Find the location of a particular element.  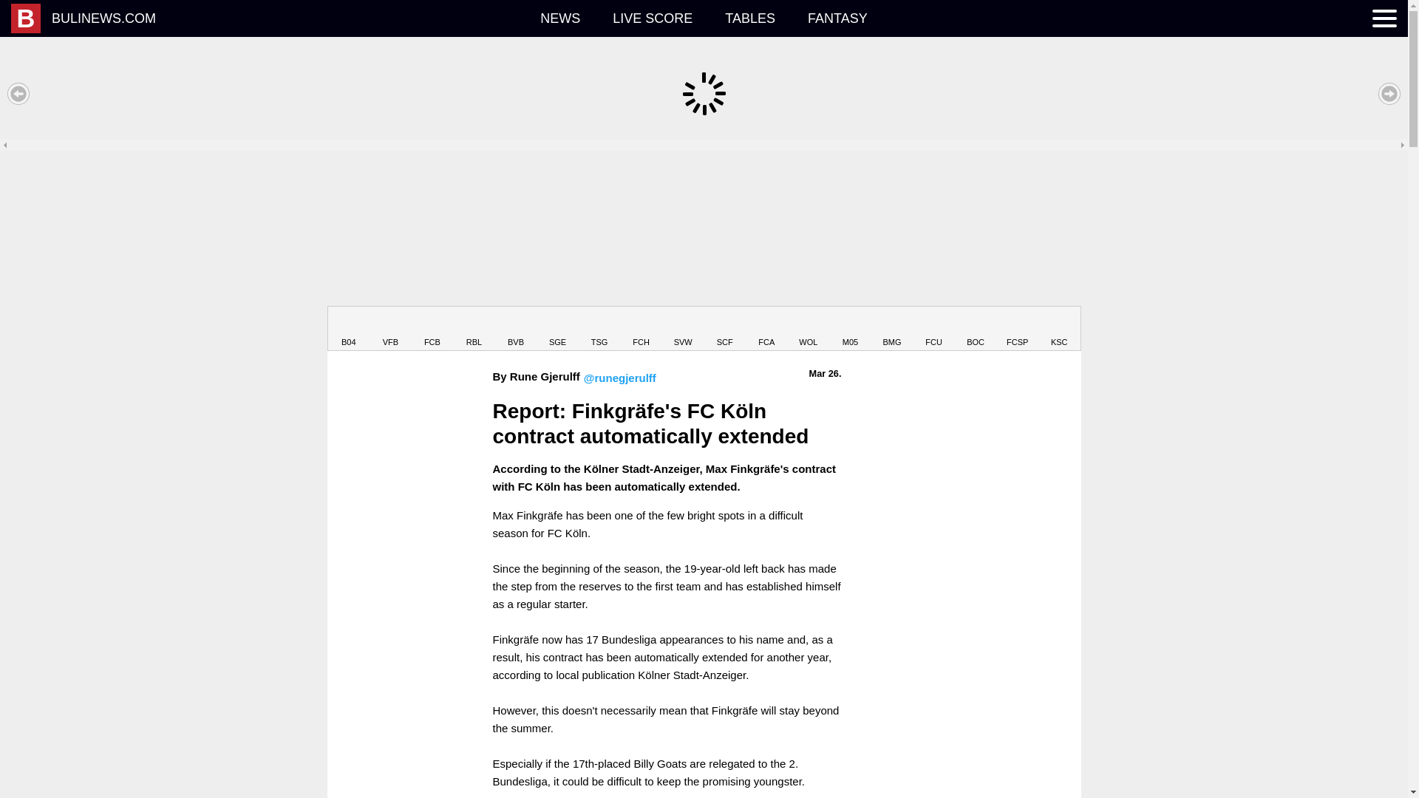

VFB is located at coordinates (390, 330).